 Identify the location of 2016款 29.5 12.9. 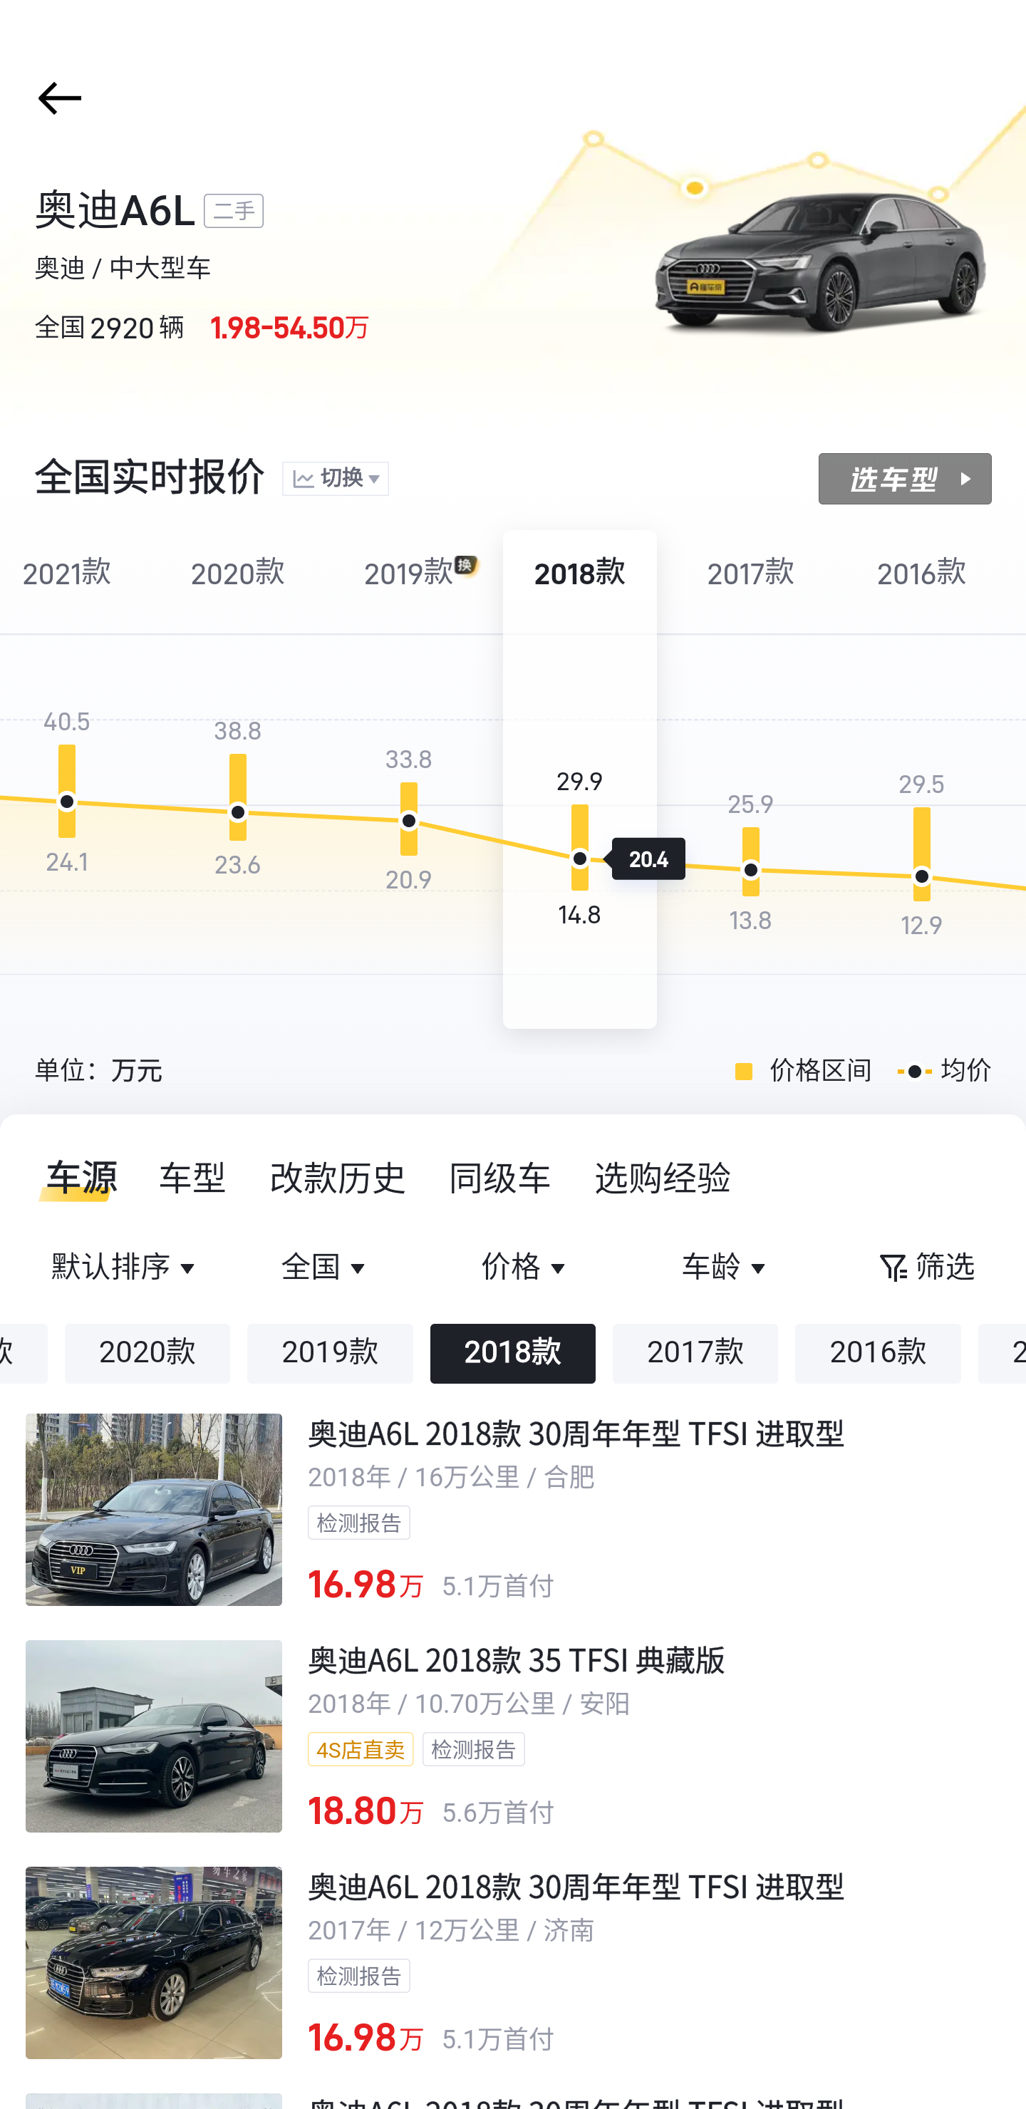
(922, 779).